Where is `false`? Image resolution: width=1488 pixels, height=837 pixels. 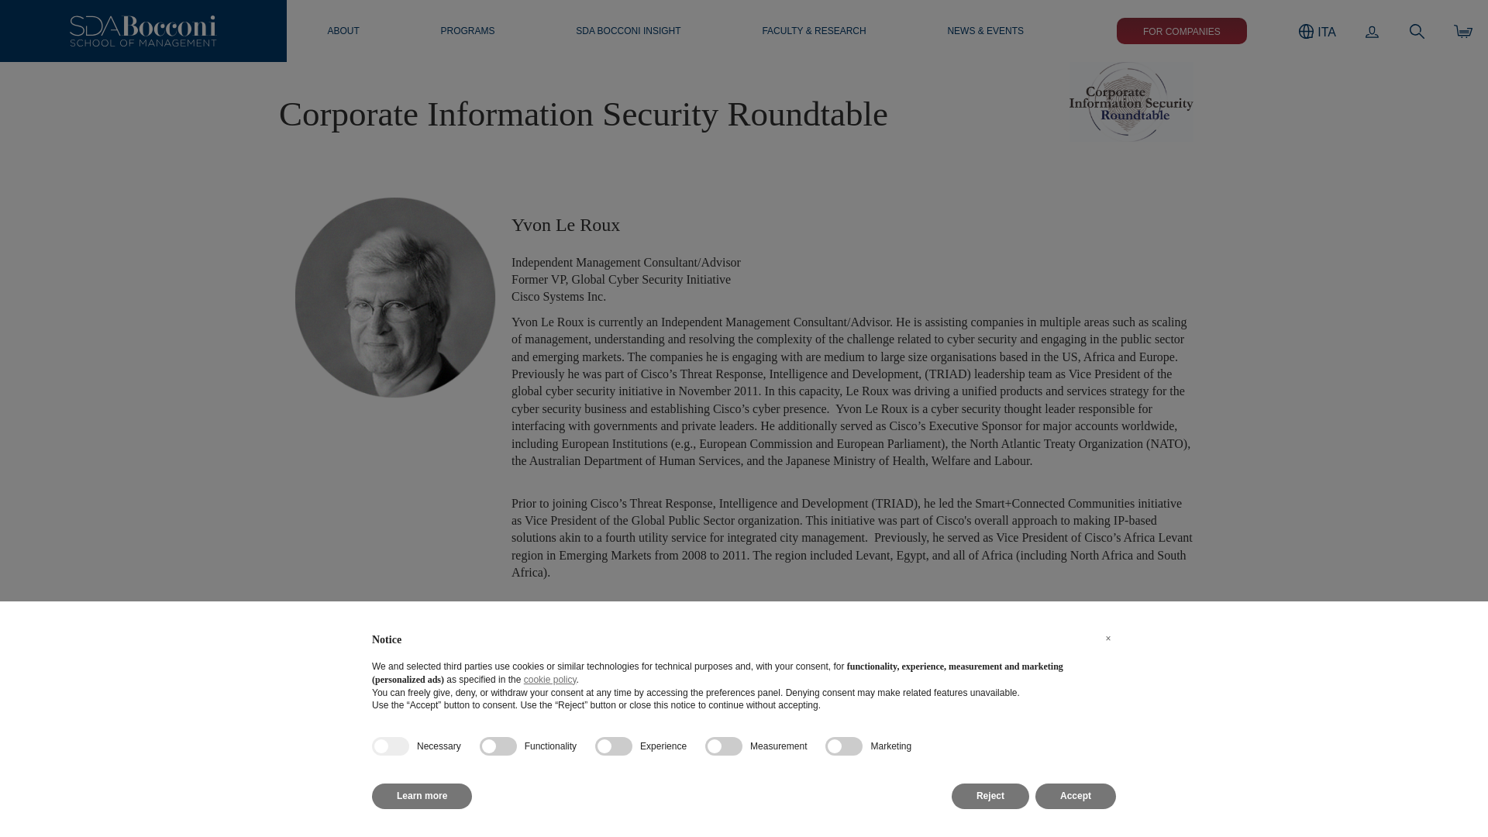
false is located at coordinates (844, 746).